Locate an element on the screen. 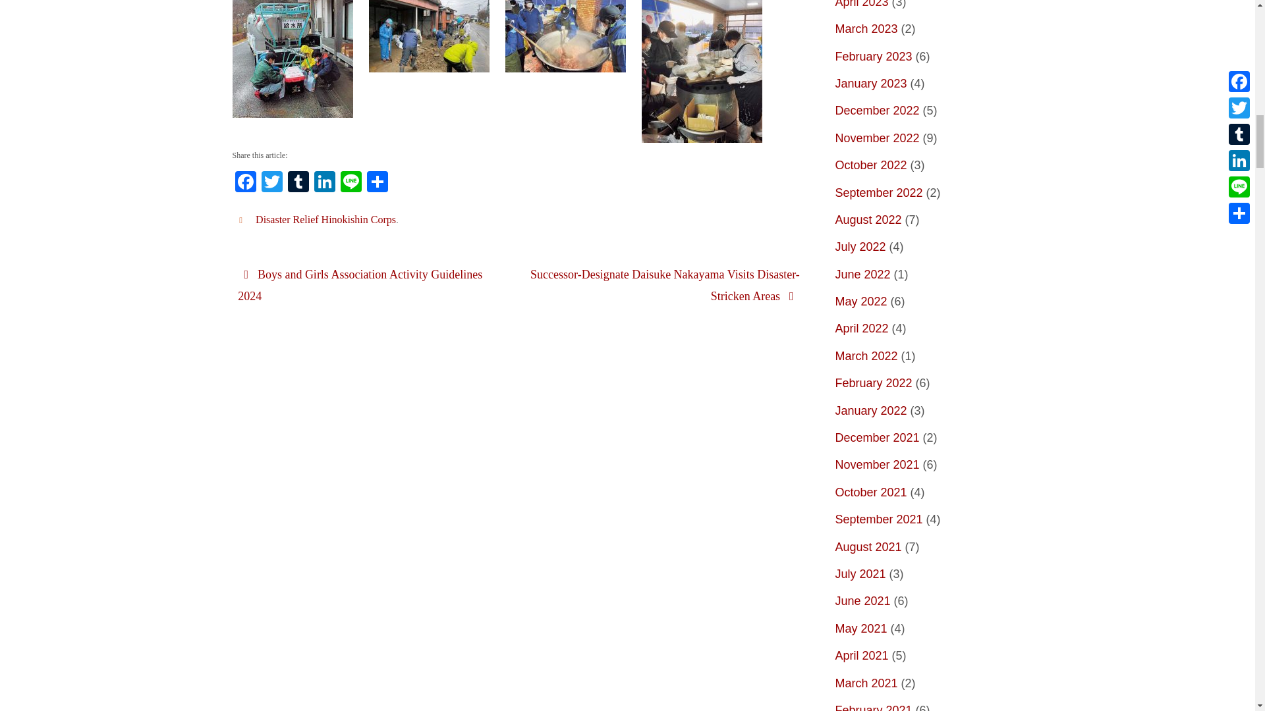 This screenshot has height=711, width=1265. Twitter is located at coordinates (271, 183).